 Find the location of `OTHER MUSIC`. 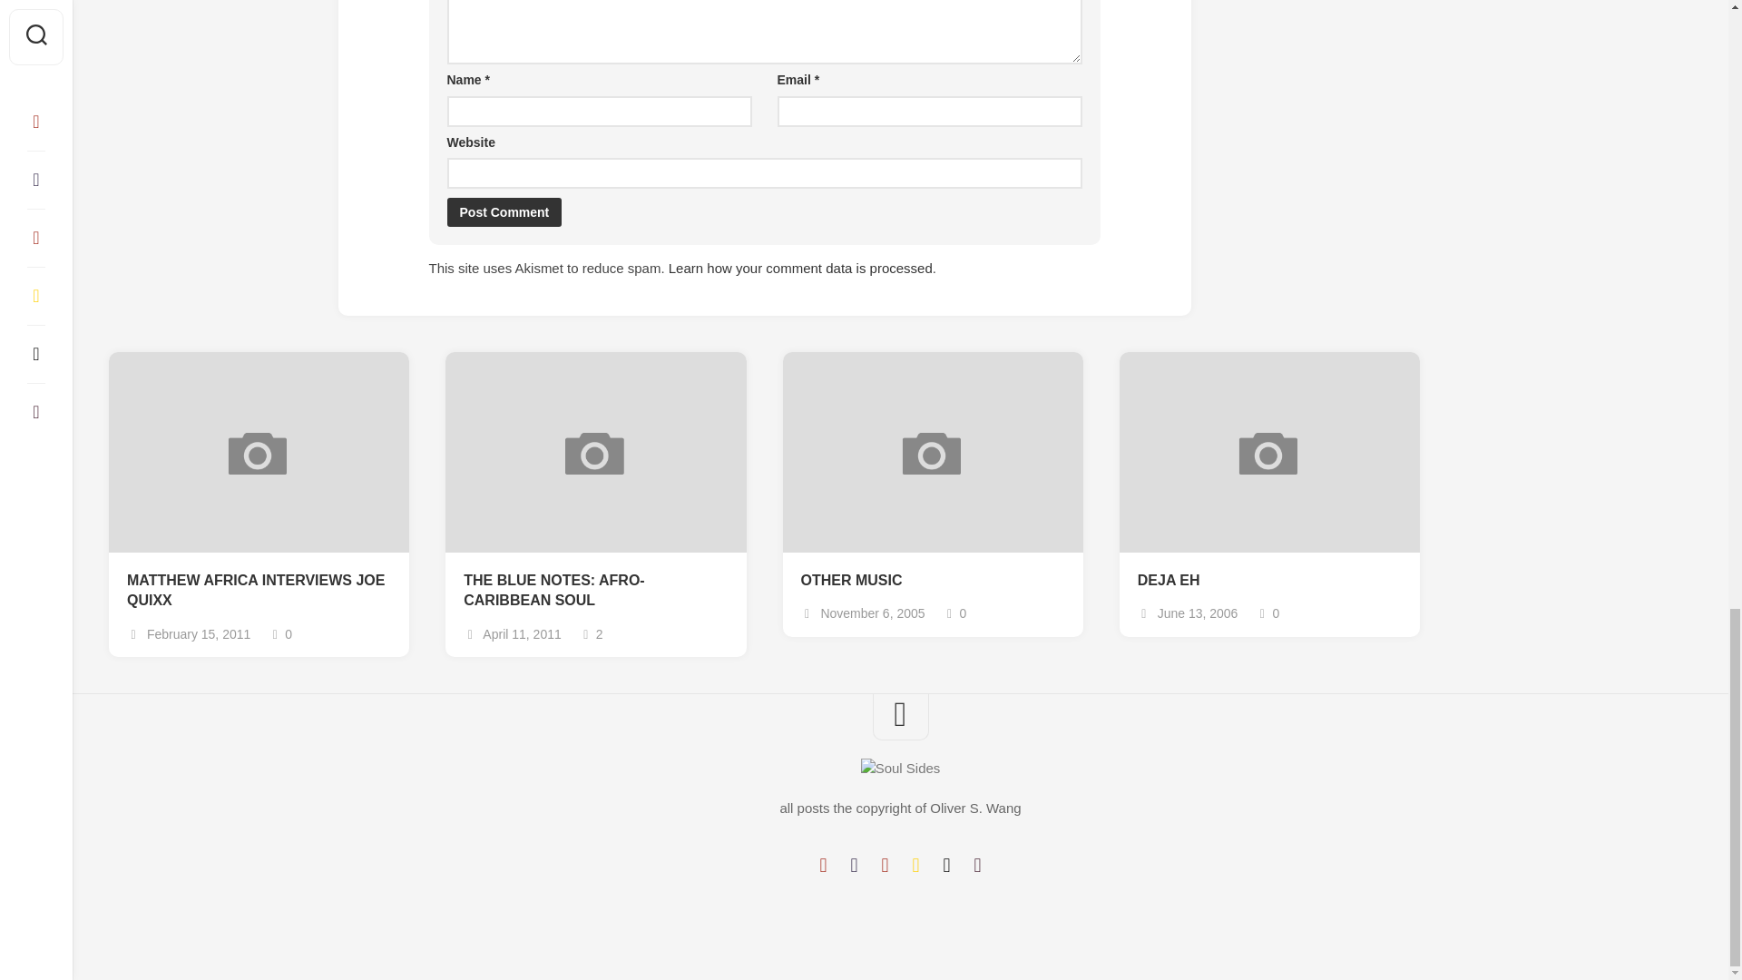

OTHER MUSIC is located at coordinates (932, 581).